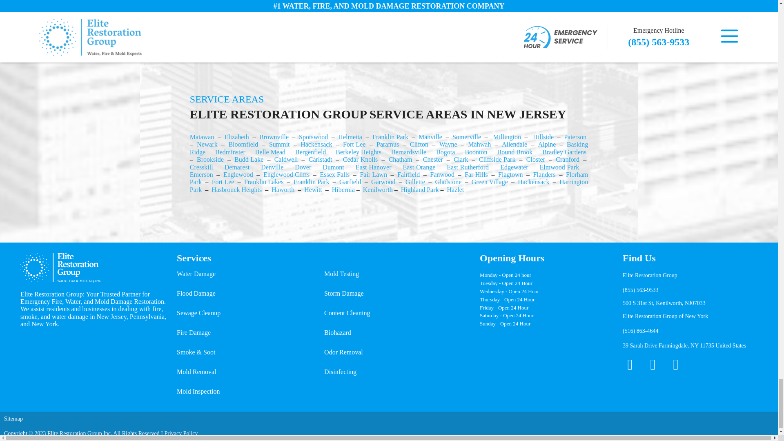 The height and width of the screenshot is (441, 784). I want to click on Summit, so click(279, 144).